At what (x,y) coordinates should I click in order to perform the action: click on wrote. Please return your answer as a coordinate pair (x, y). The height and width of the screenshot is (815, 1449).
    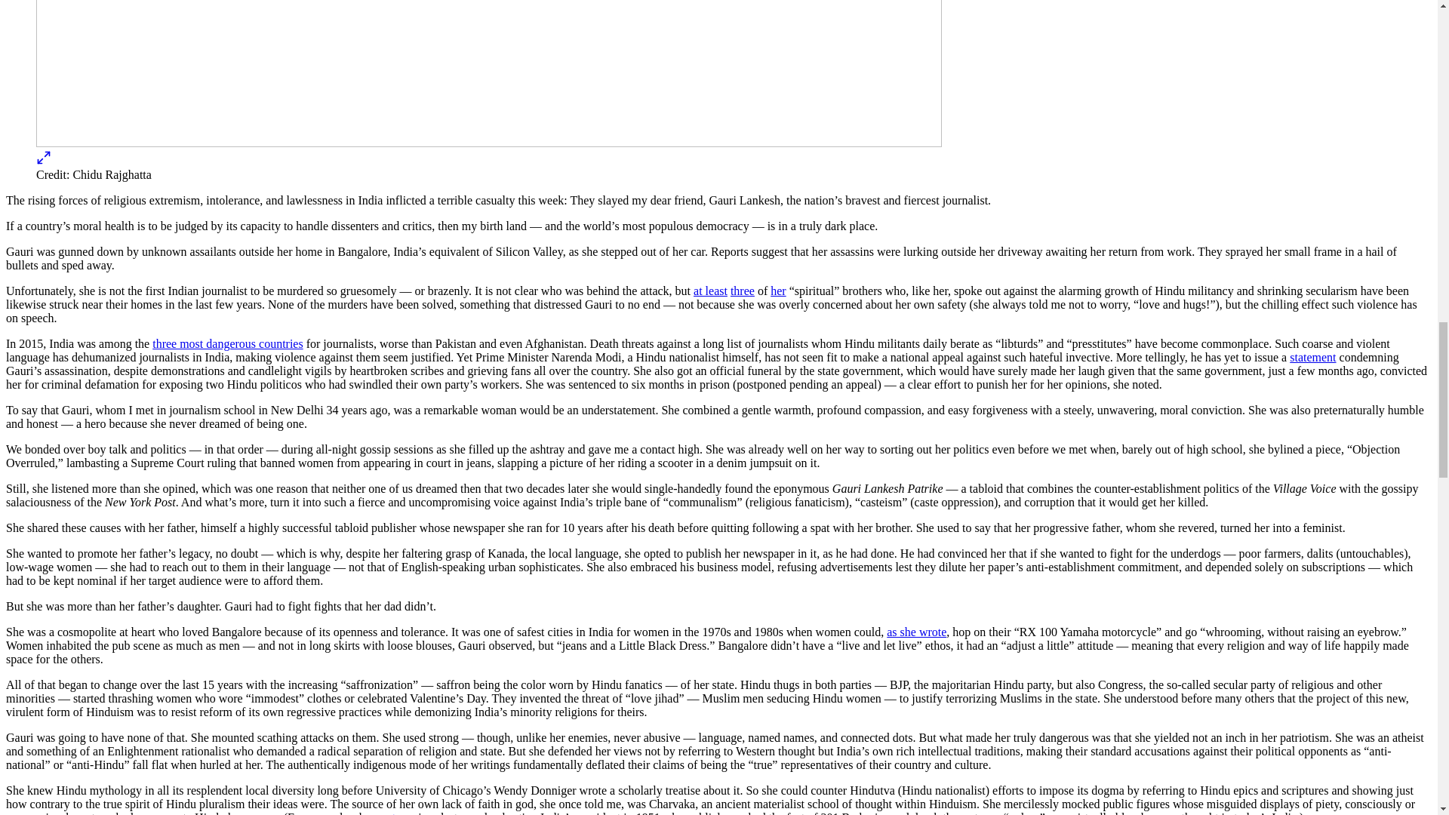
    Looking at the image, I should click on (387, 813).